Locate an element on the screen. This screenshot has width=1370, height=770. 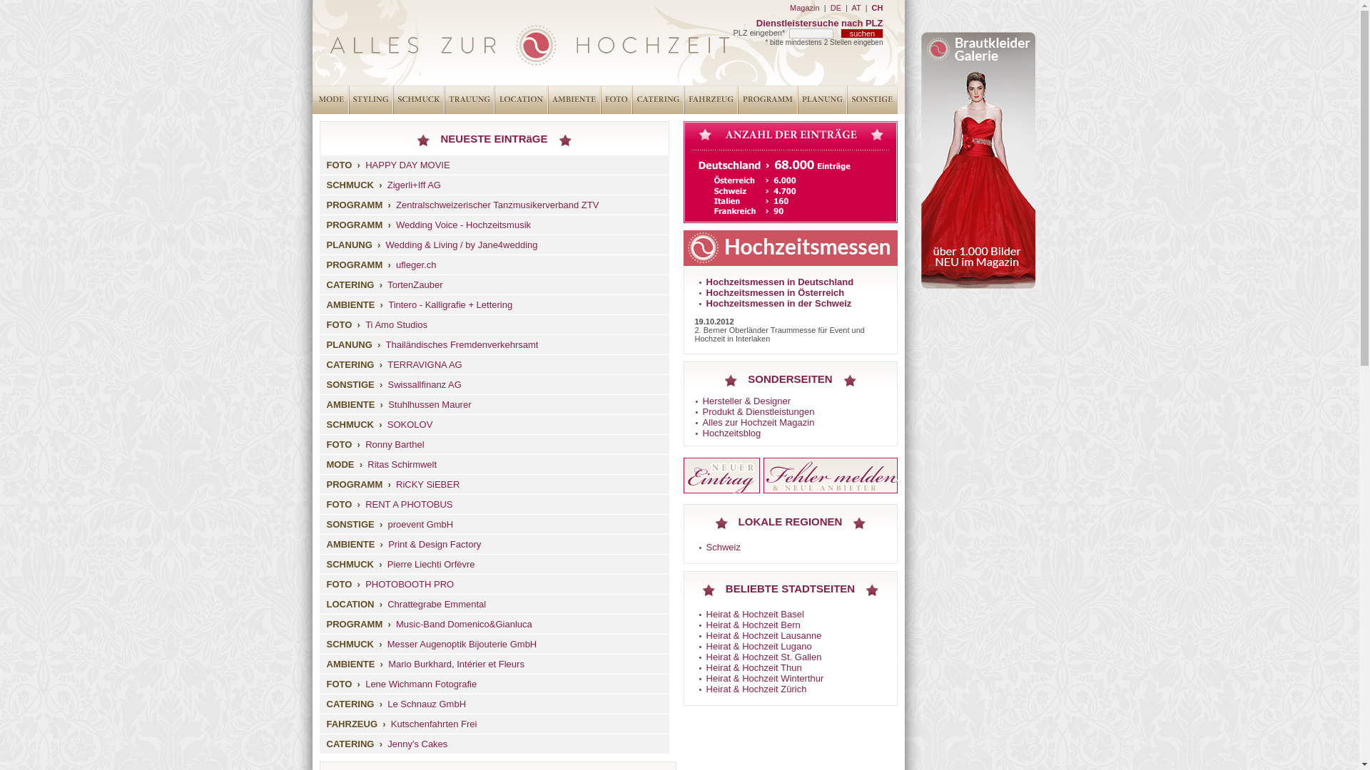
Wedding Voice - Hochzeitsmusik is located at coordinates (464, 225).